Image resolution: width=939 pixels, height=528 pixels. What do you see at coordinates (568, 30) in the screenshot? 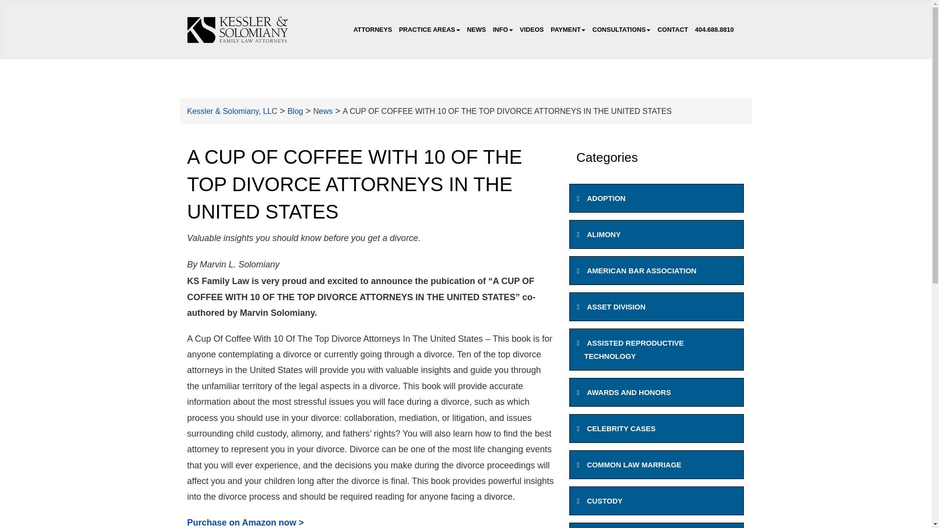
I see `PAYMENT` at bounding box center [568, 30].